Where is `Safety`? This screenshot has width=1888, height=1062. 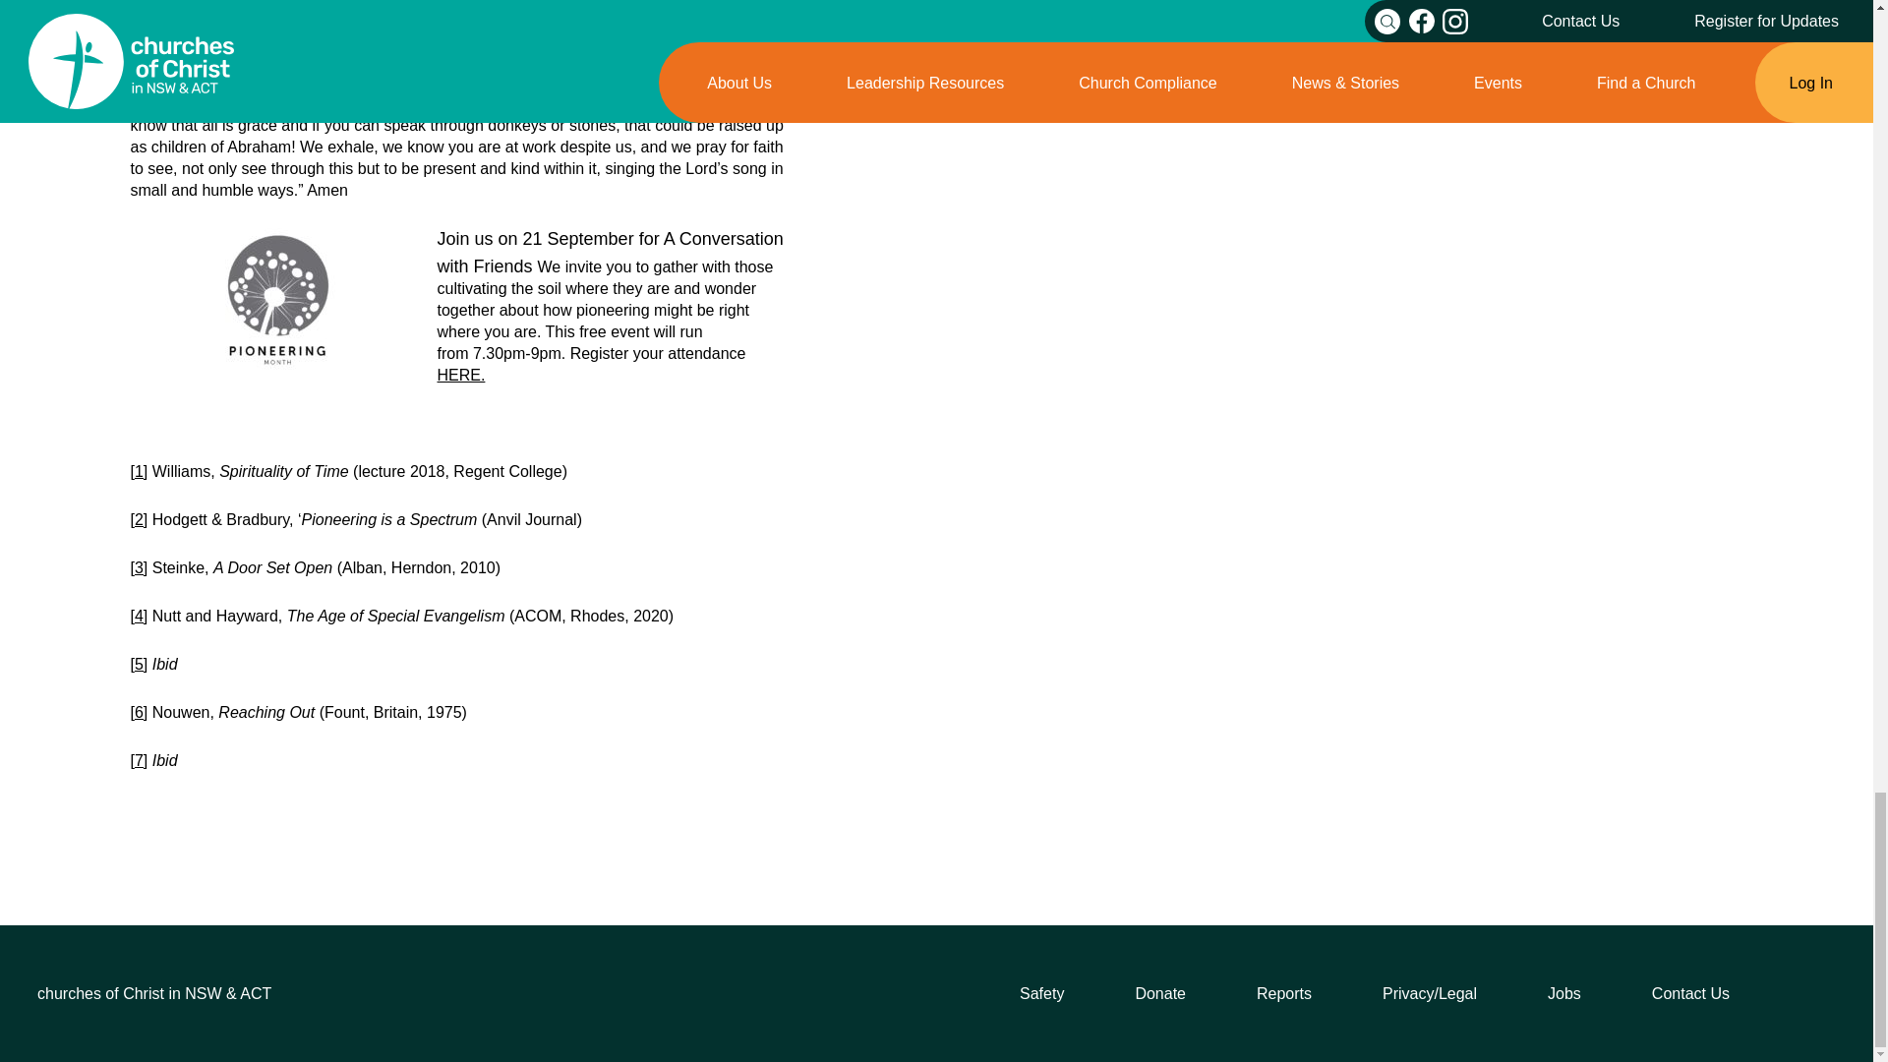
Safety is located at coordinates (1041, 993).